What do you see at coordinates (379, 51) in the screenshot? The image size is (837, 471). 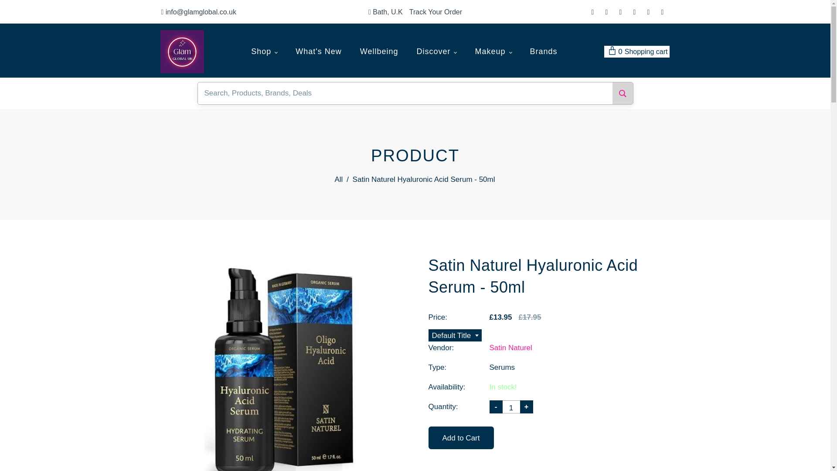 I see `Wellbeing` at bounding box center [379, 51].